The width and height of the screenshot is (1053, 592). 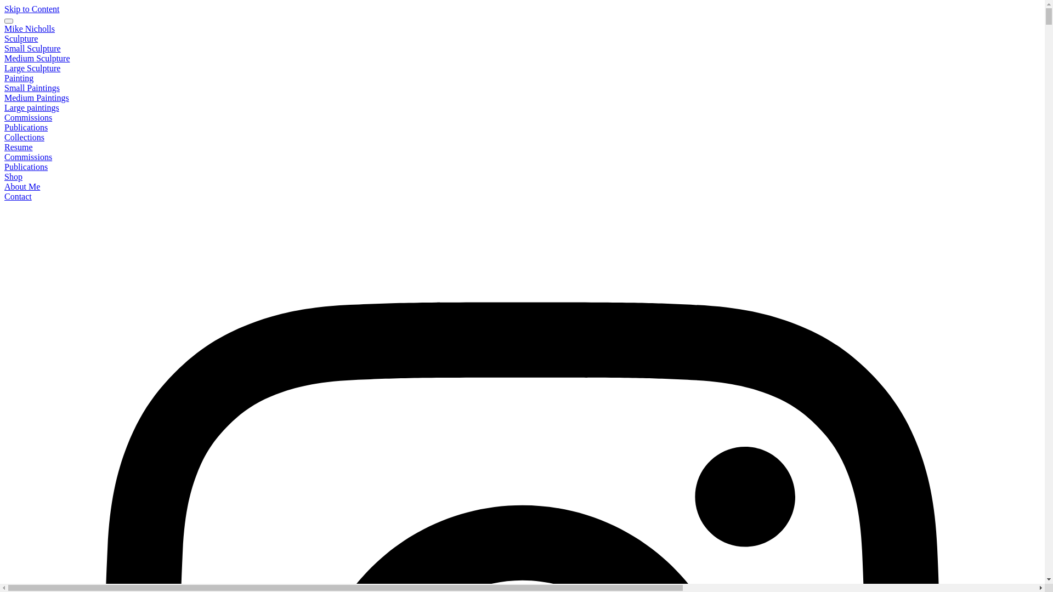 I want to click on Sculpture, so click(x=21, y=38).